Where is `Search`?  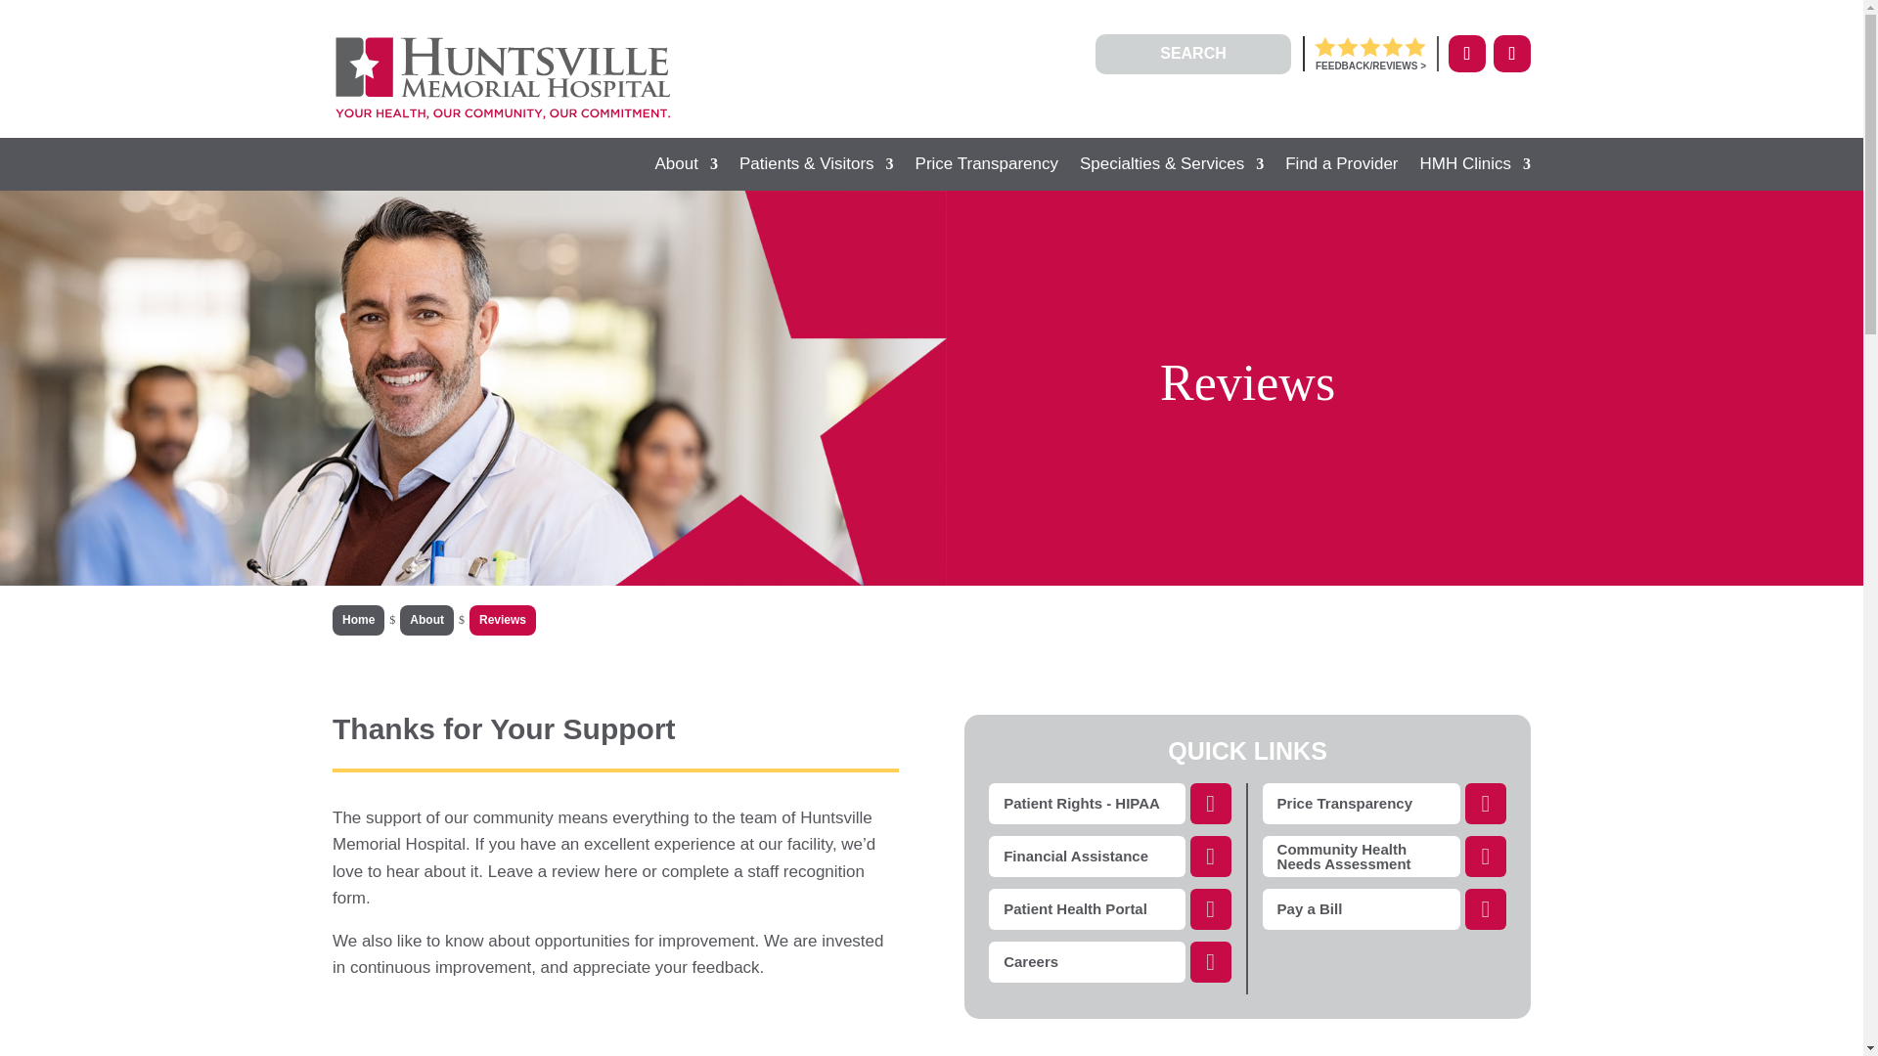 Search is located at coordinates (36, 20).